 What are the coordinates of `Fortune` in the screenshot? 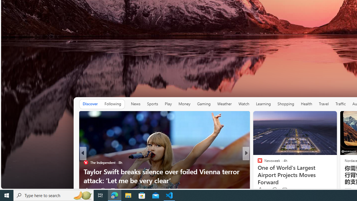 It's located at (257, 162).